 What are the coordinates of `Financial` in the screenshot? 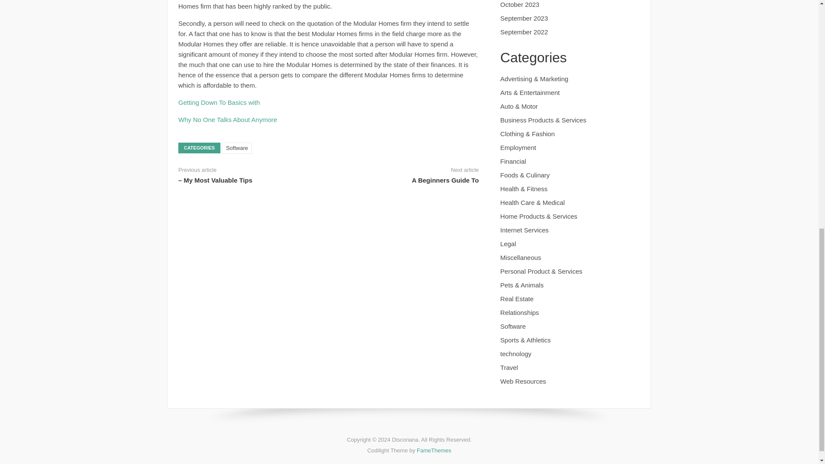 It's located at (513, 162).